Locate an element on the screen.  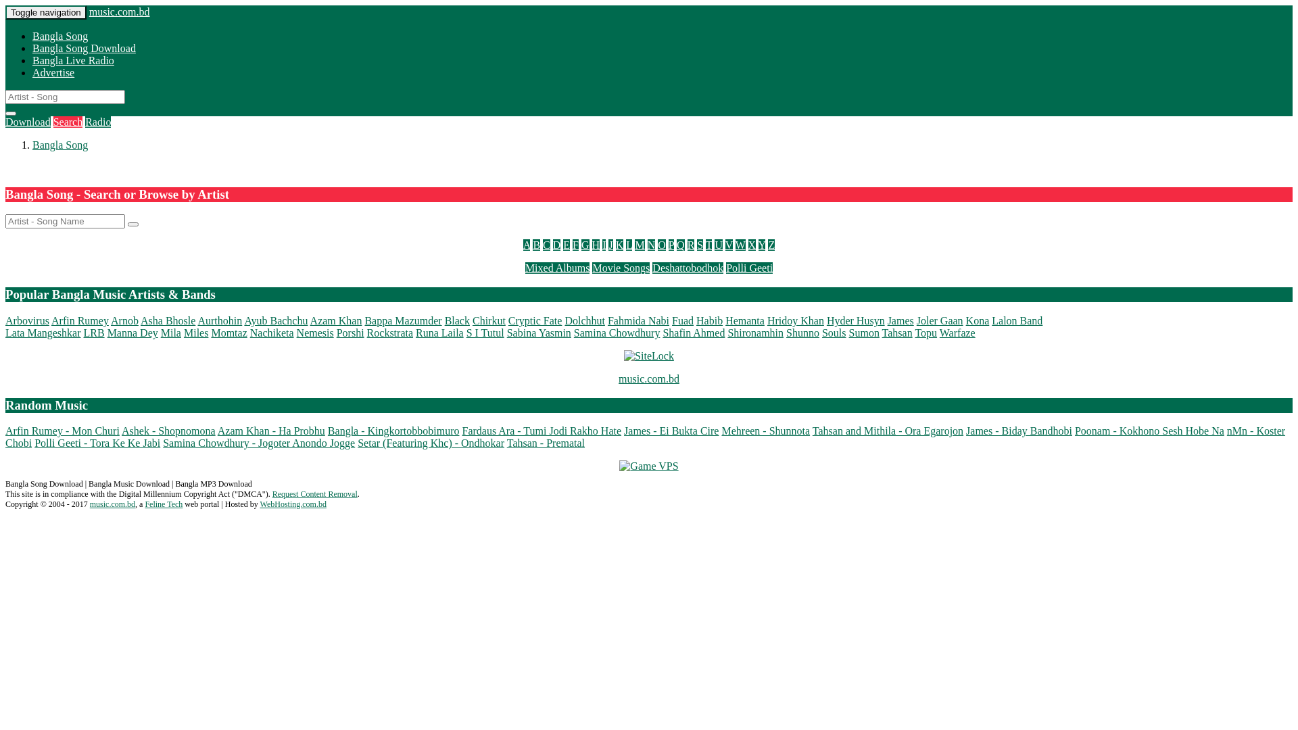
Search is located at coordinates (68, 122).